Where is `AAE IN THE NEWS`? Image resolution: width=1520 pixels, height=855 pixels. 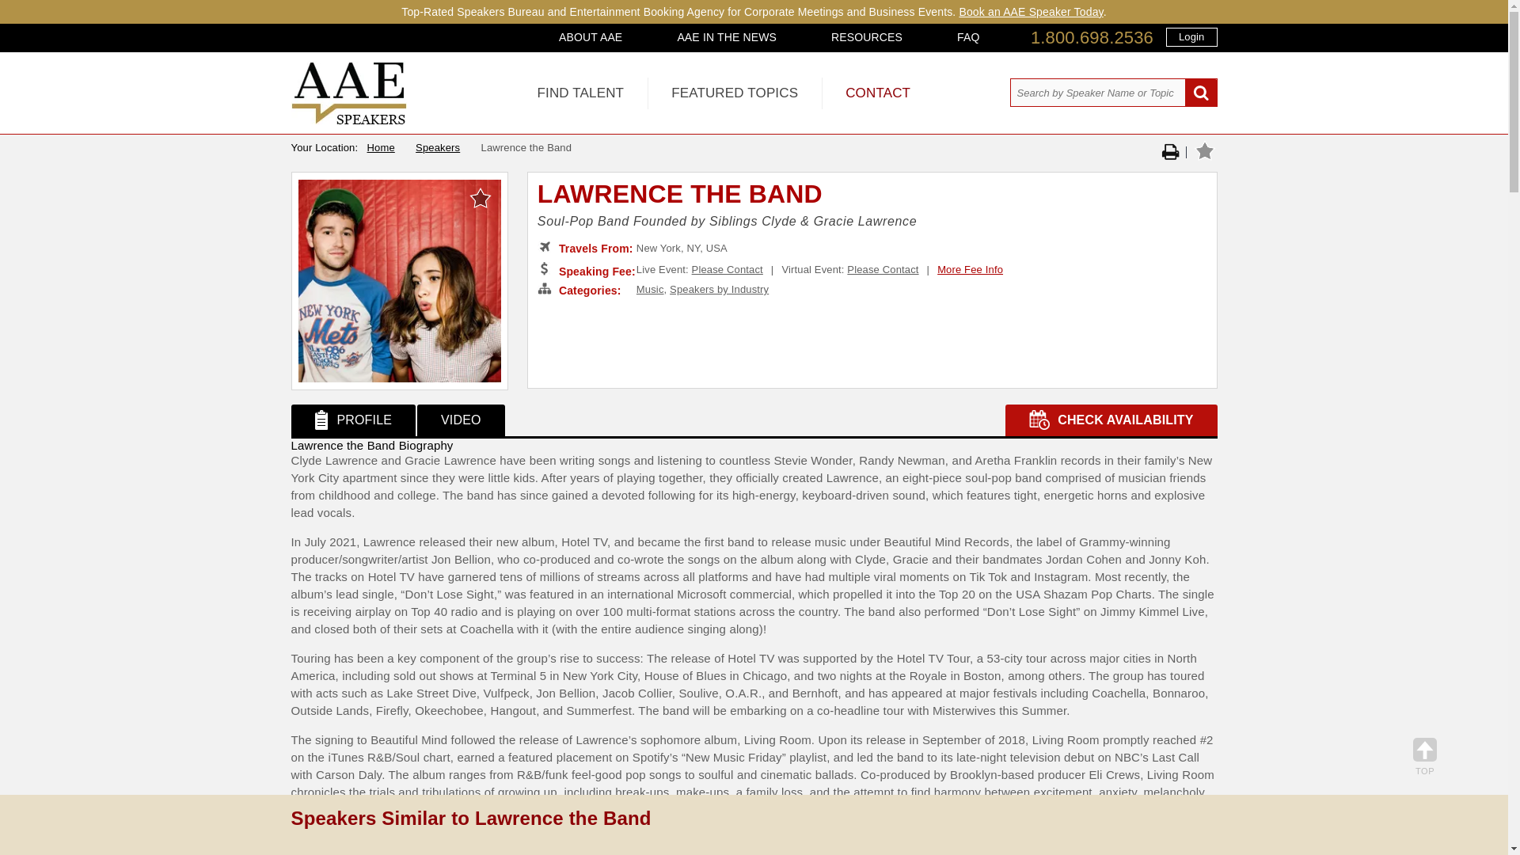
AAE IN THE NEWS is located at coordinates (727, 36).